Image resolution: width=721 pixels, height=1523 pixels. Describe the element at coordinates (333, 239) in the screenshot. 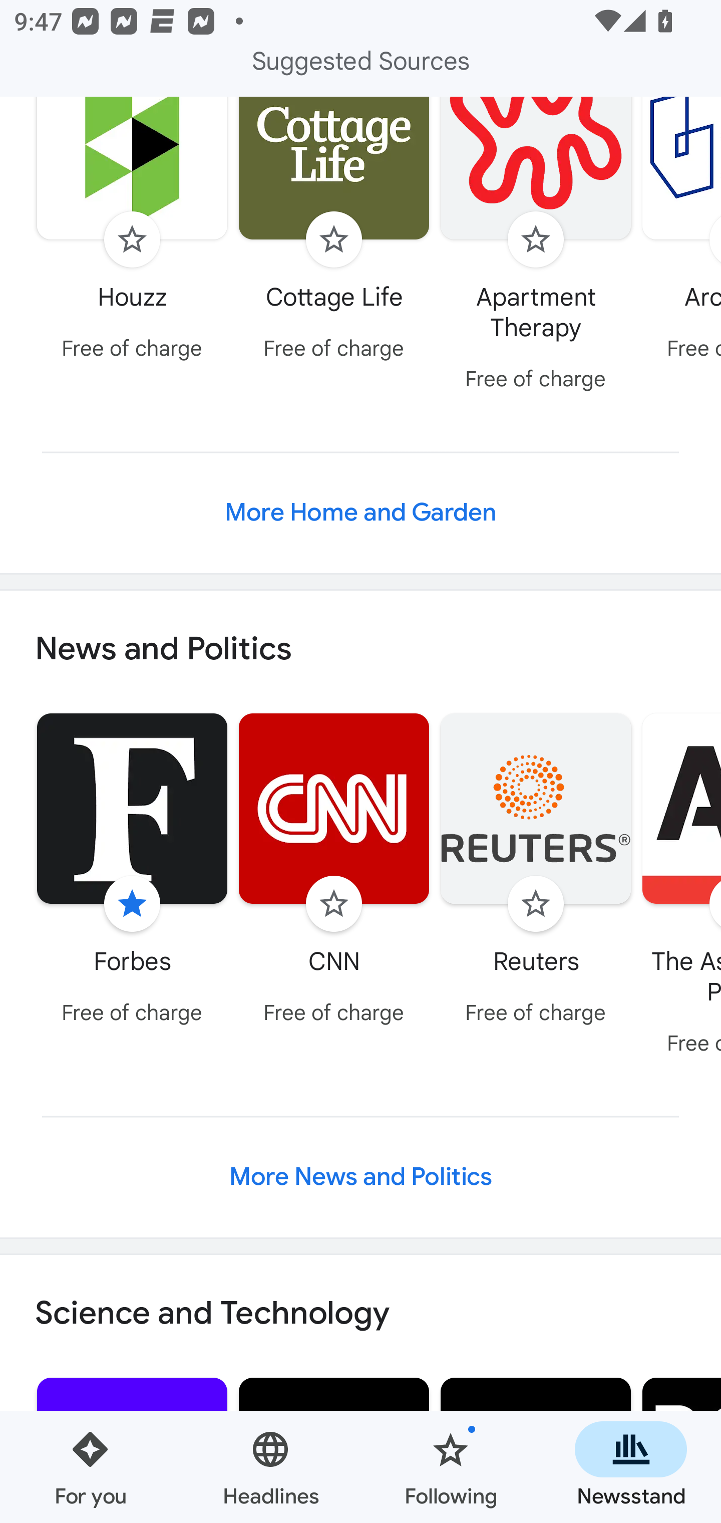

I see `Follow` at that location.